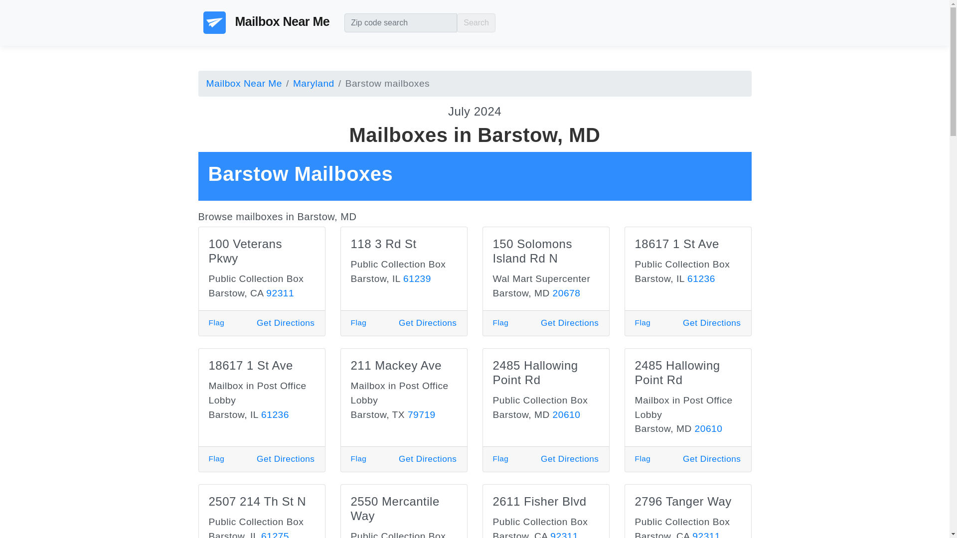 The image size is (957, 538). I want to click on Mailbox Near Me, so click(244, 84).